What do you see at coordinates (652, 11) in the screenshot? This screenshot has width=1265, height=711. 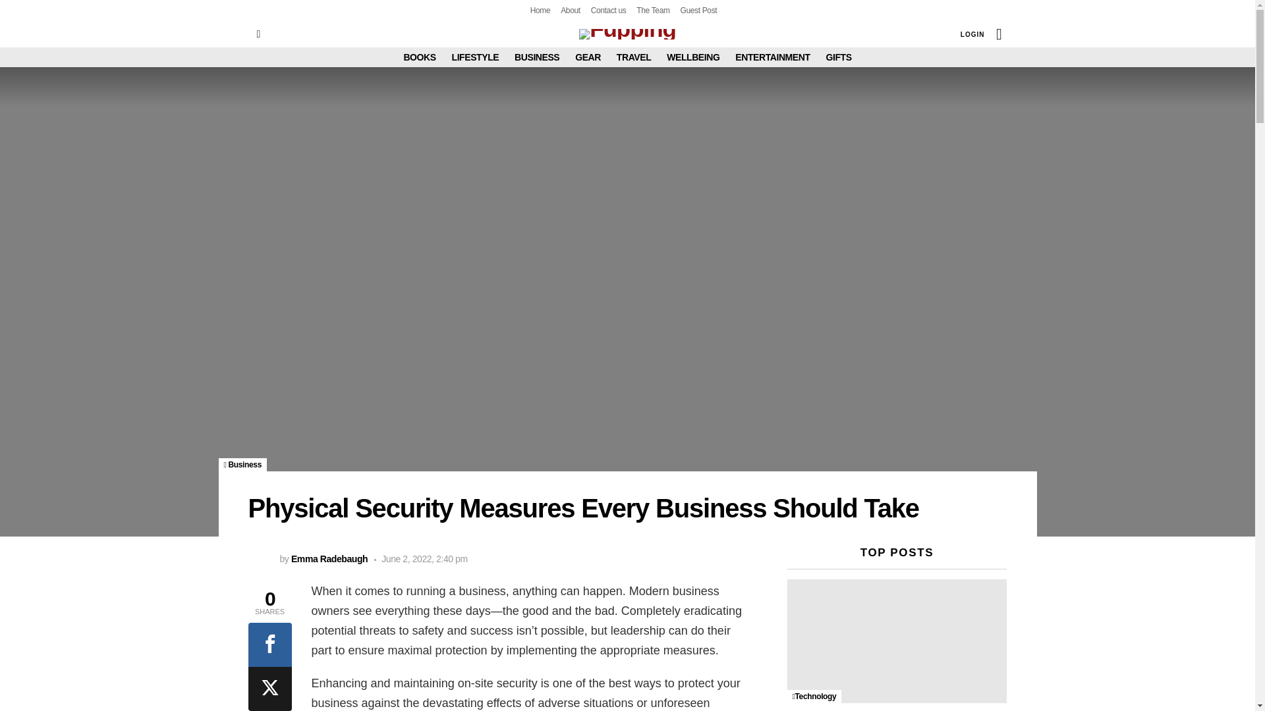 I see `The Team` at bounding box center [652, 11].